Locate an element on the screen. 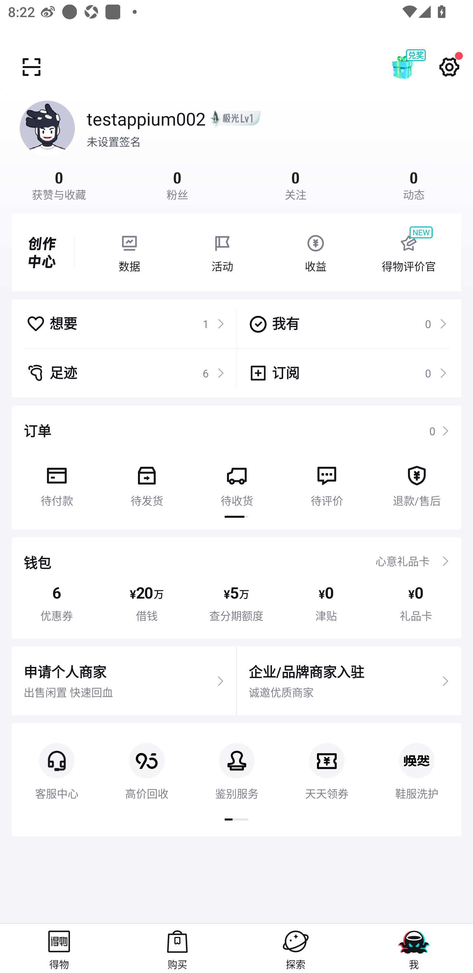  待发货 is located at coordinates (146, 482).